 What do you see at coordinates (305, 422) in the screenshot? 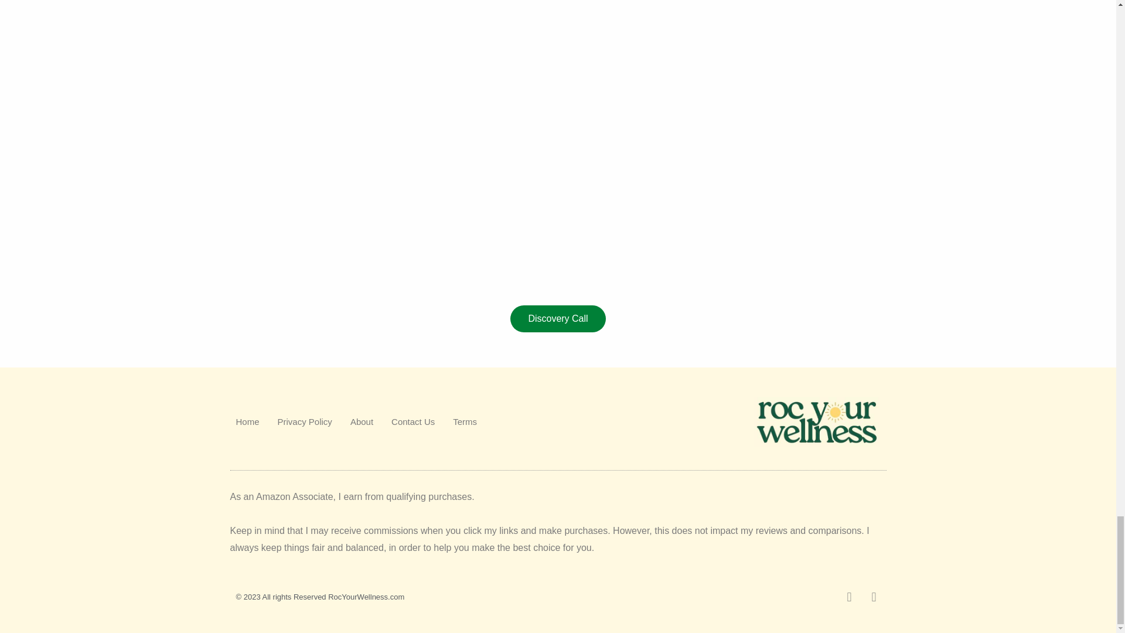
I see `Privacy Policy` at bounding box center [305, 422].